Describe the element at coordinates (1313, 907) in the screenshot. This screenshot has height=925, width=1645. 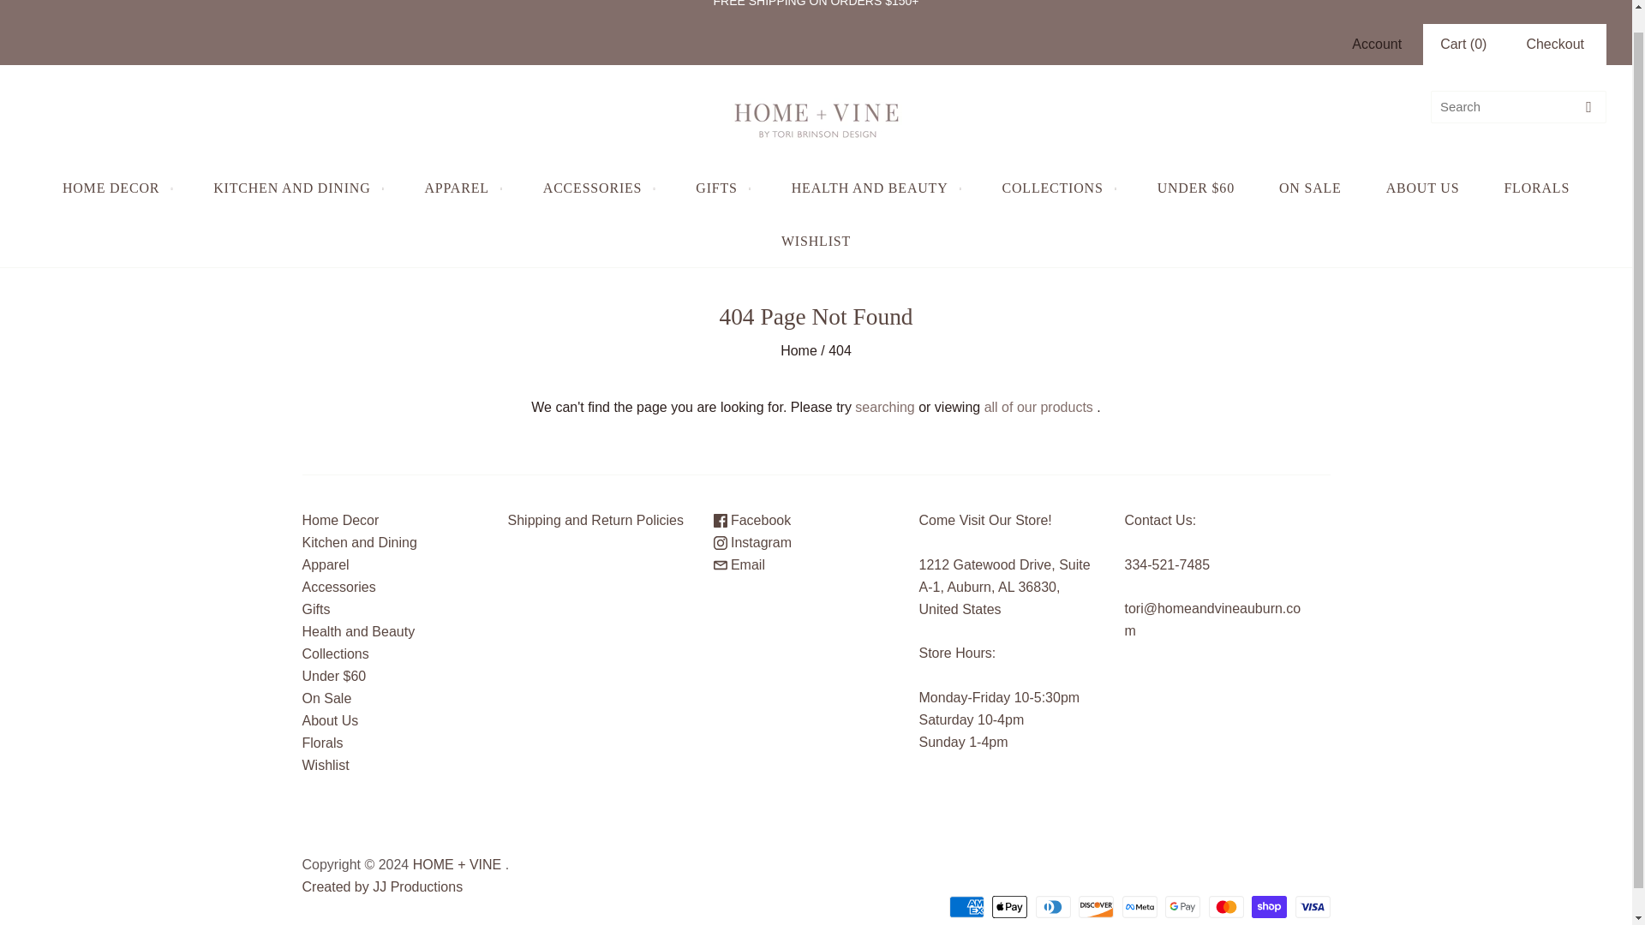
I see `Visa` at that location.